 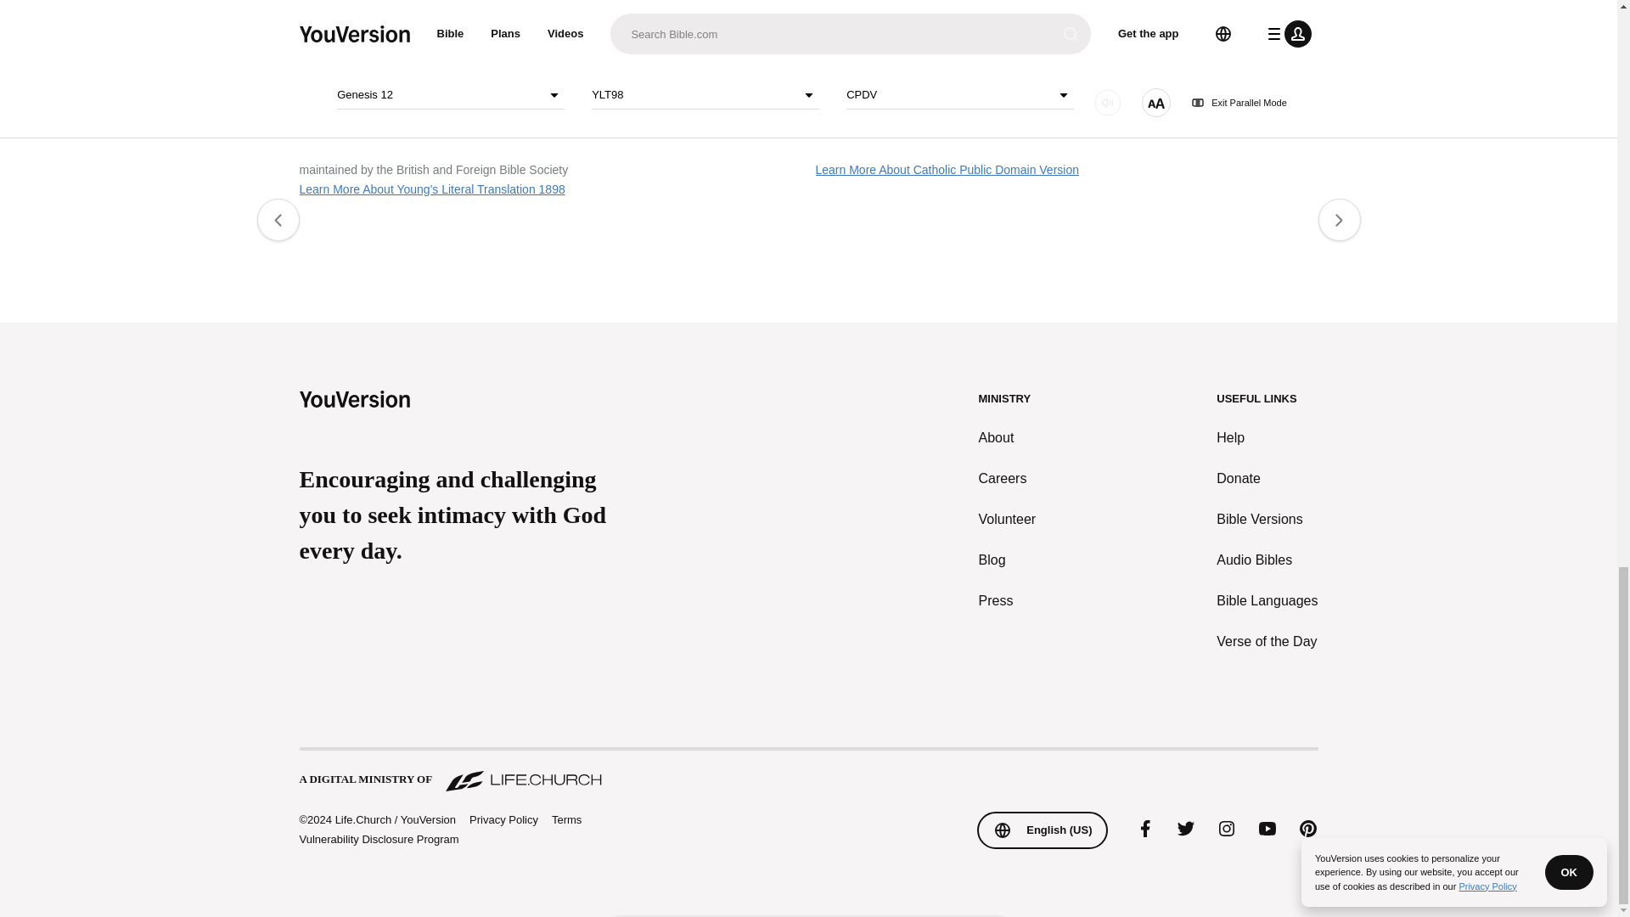 What do you see at coordinates (1267, 438) in the screenshot?
I see `Help` at bounding box center [1267, 438].